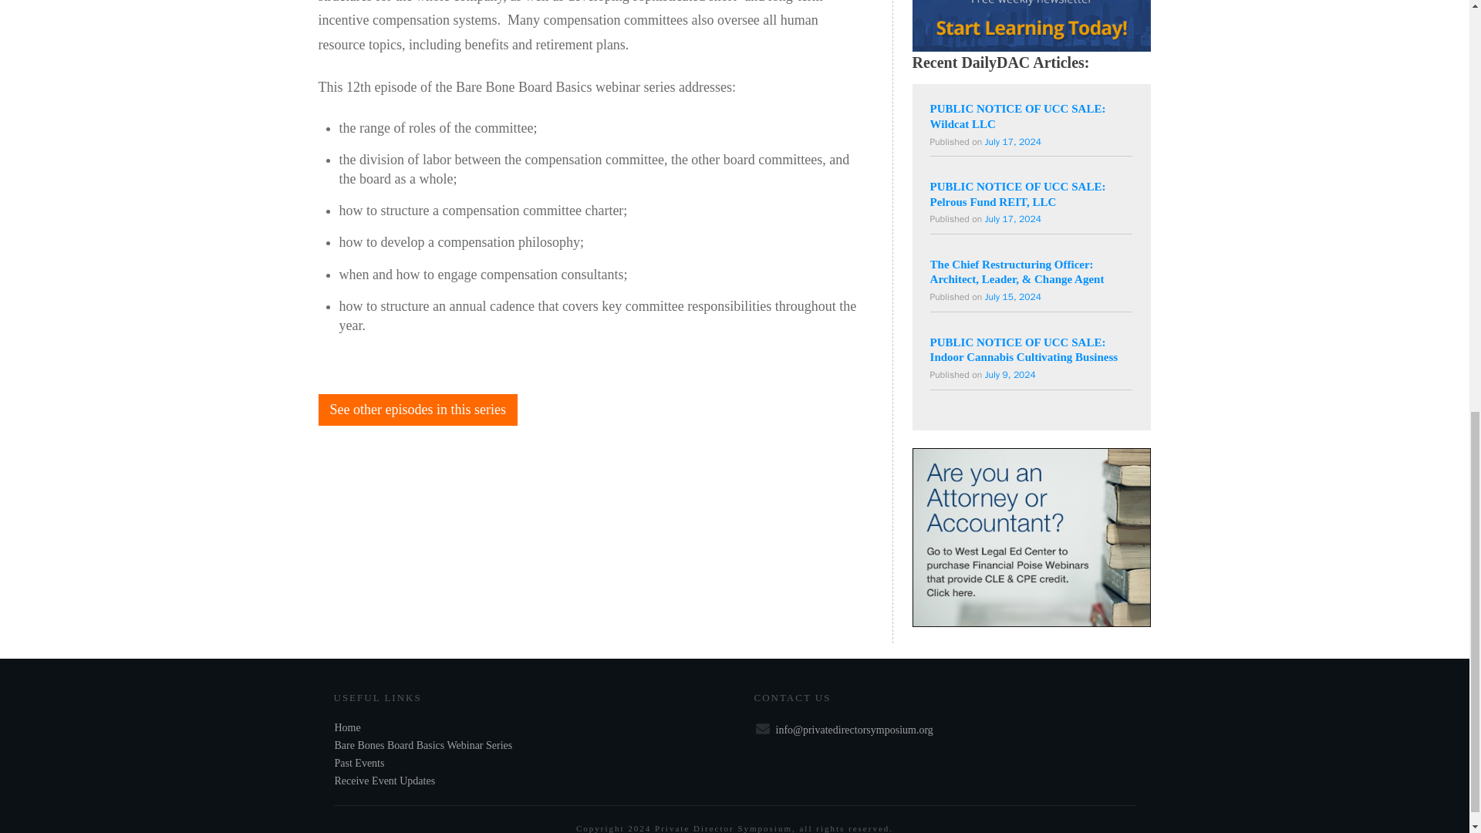 Image resolution: width=1481 pixels, height=833 pixels. What do you see at coordinates (384, 781) in the screenshot?
I see `Receive Event Updates` at bounding box center [384, 781].